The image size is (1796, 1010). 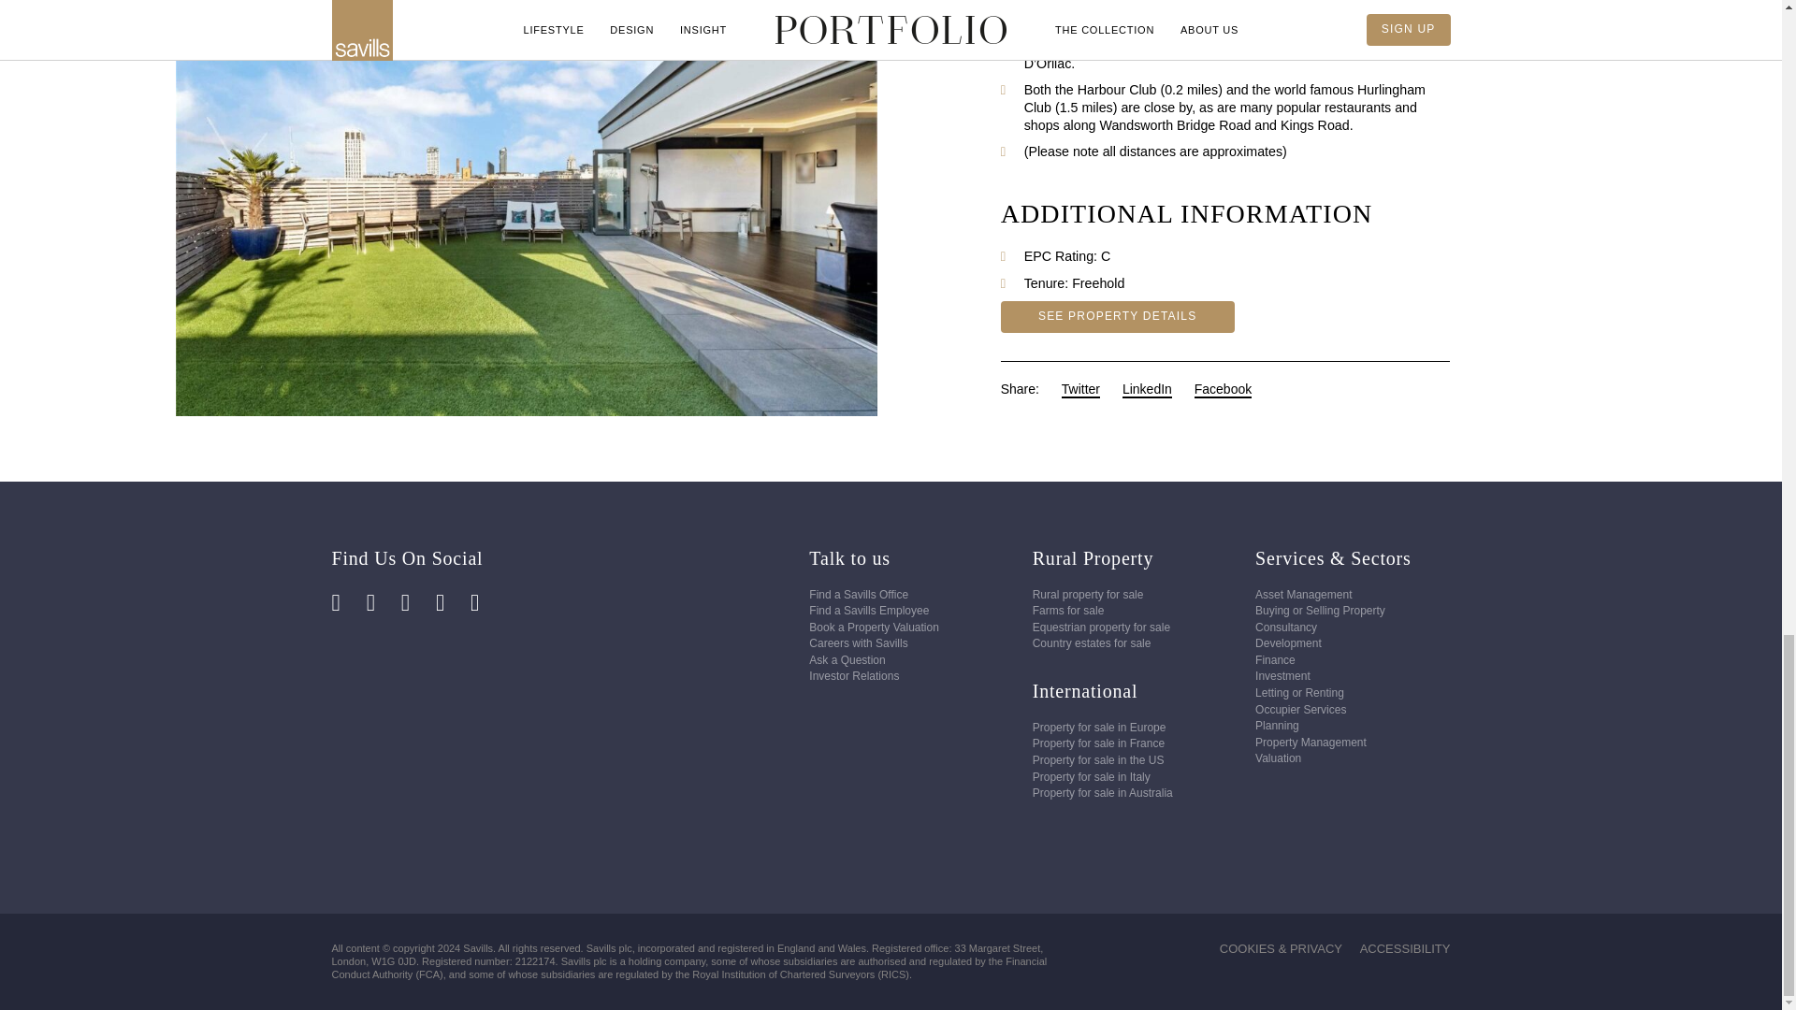 I want to click on Careers with Savills, so click(x=858, y=643).